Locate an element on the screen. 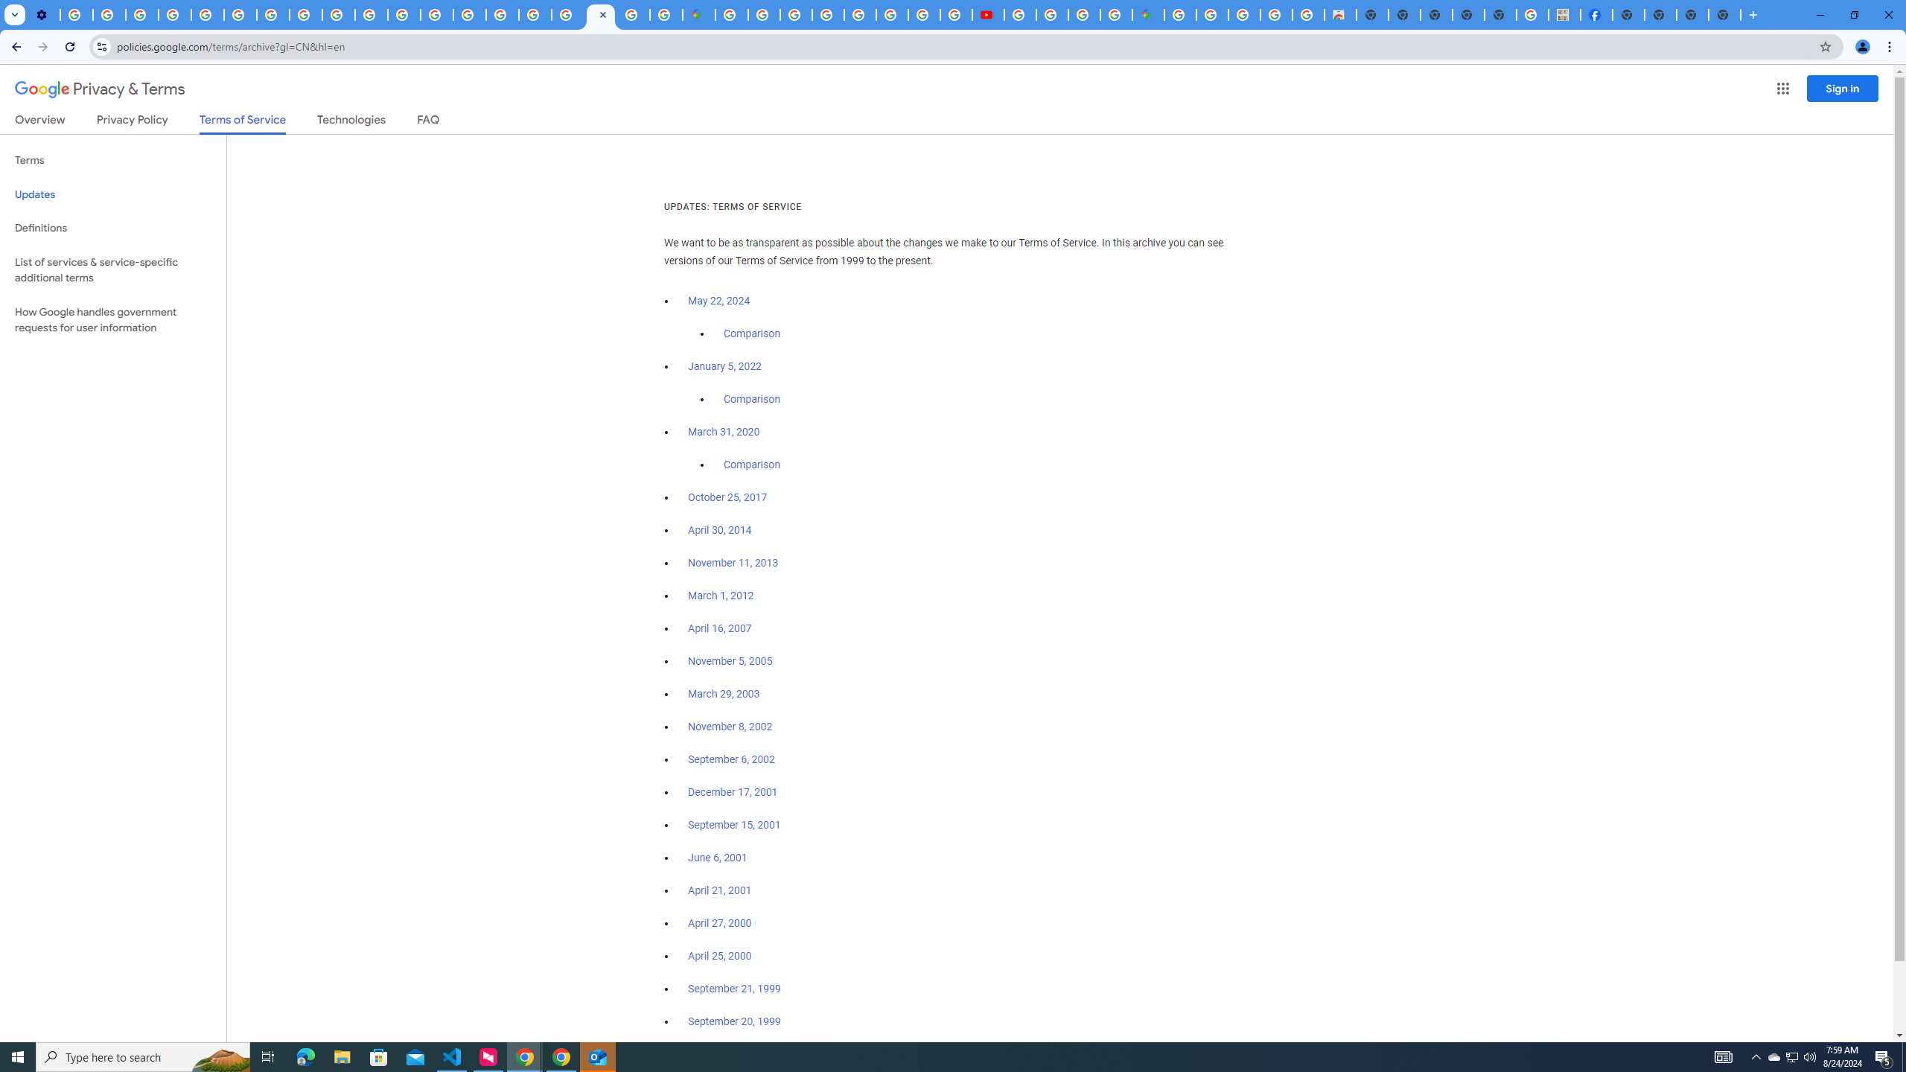 Image resolution: width=1906 pixels, height=1072 pixels. January 5, 2022 is located at coordinates (725, 366).